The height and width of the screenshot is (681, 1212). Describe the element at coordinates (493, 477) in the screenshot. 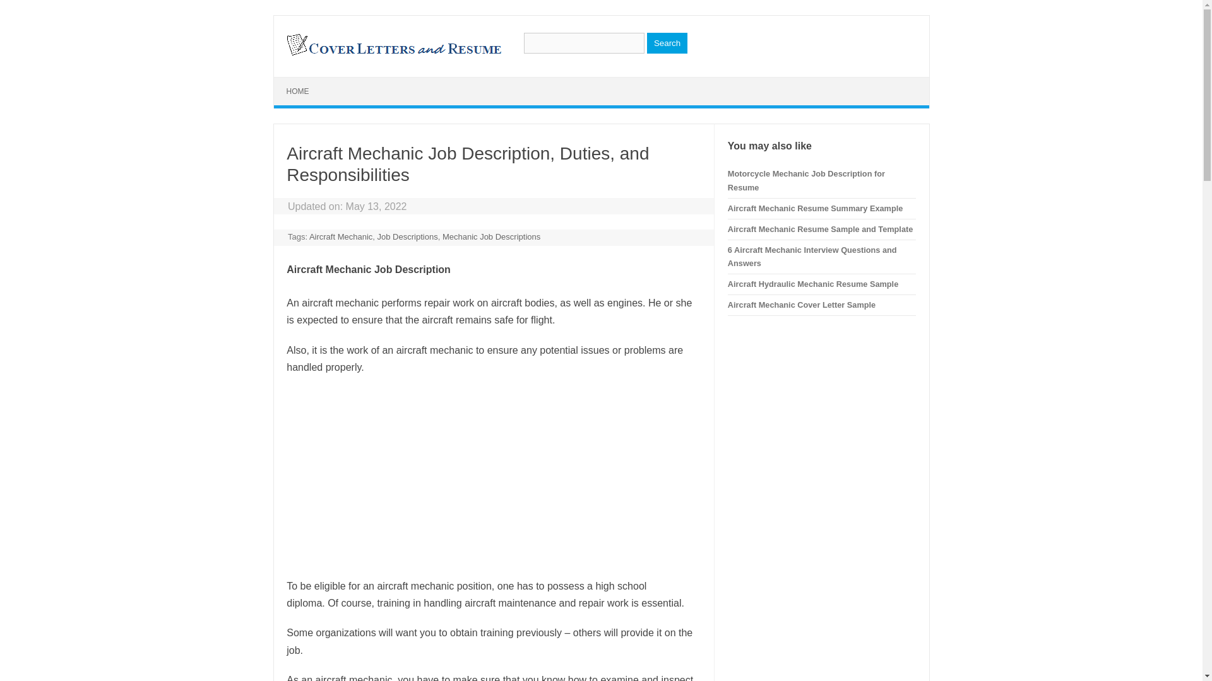

I see `Advertisement` at that location.